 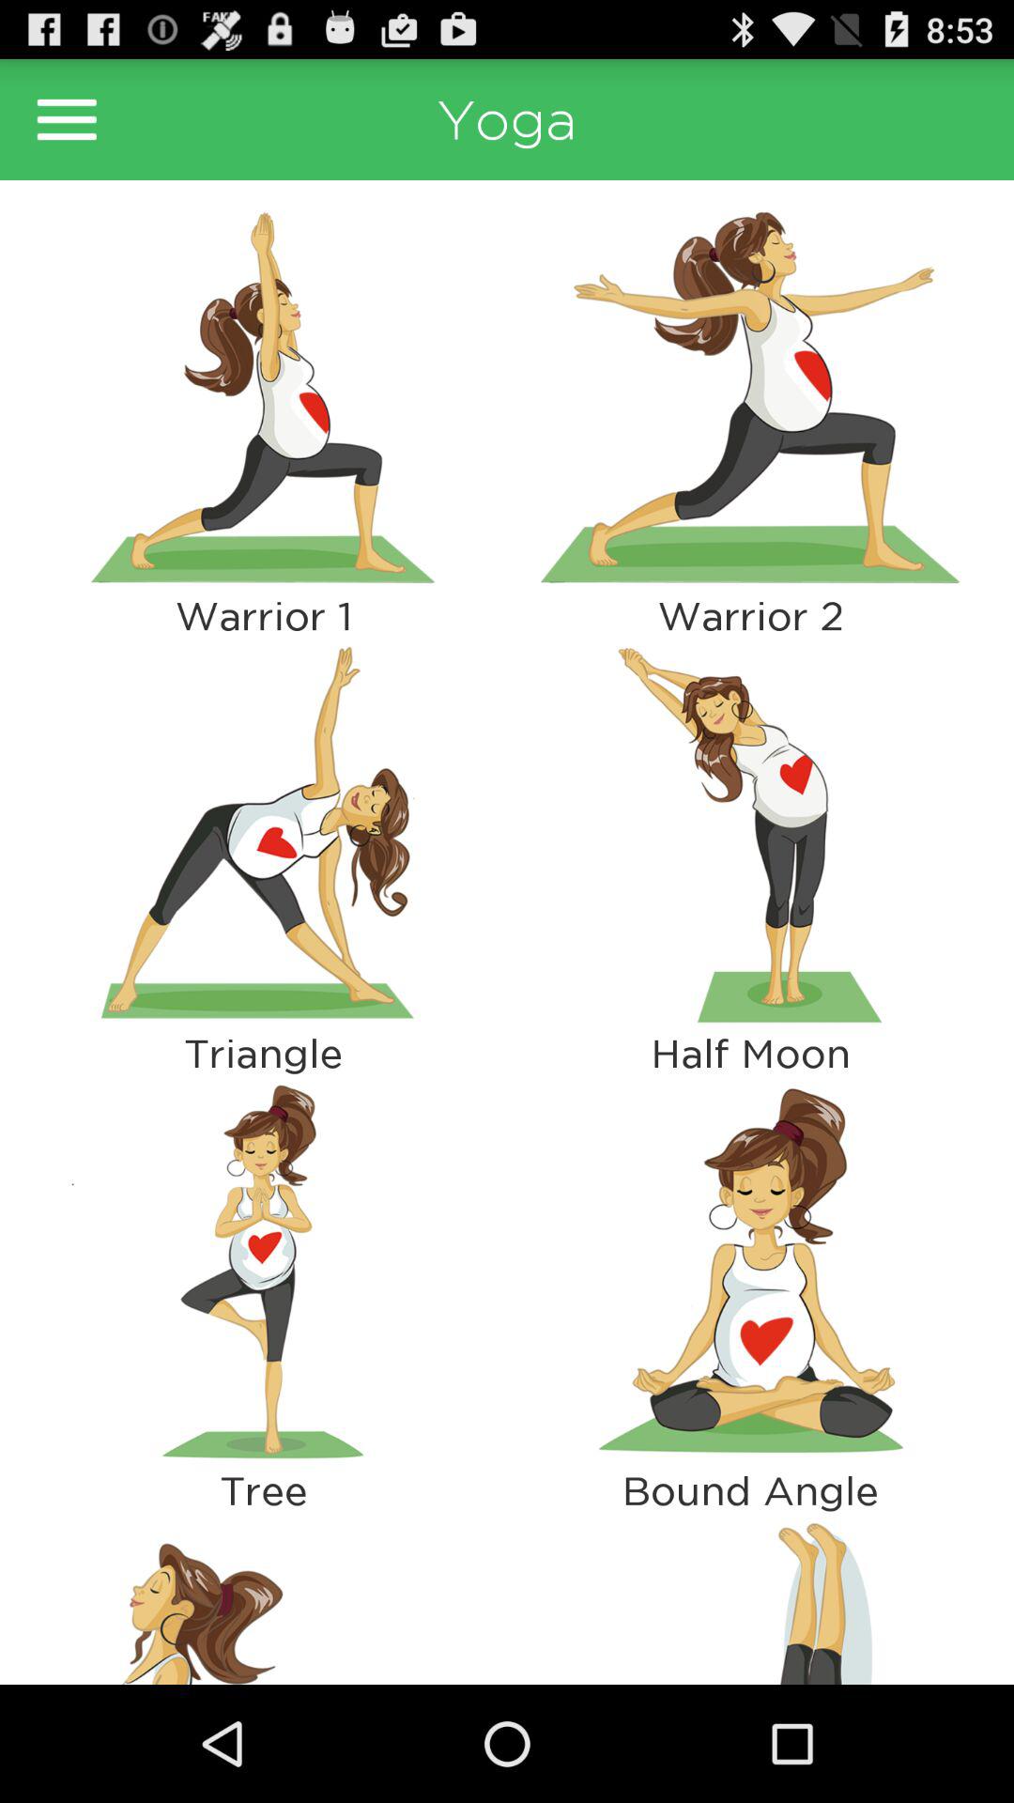 I want to click on click item next to yoga icon, so click(x=67, y=119).